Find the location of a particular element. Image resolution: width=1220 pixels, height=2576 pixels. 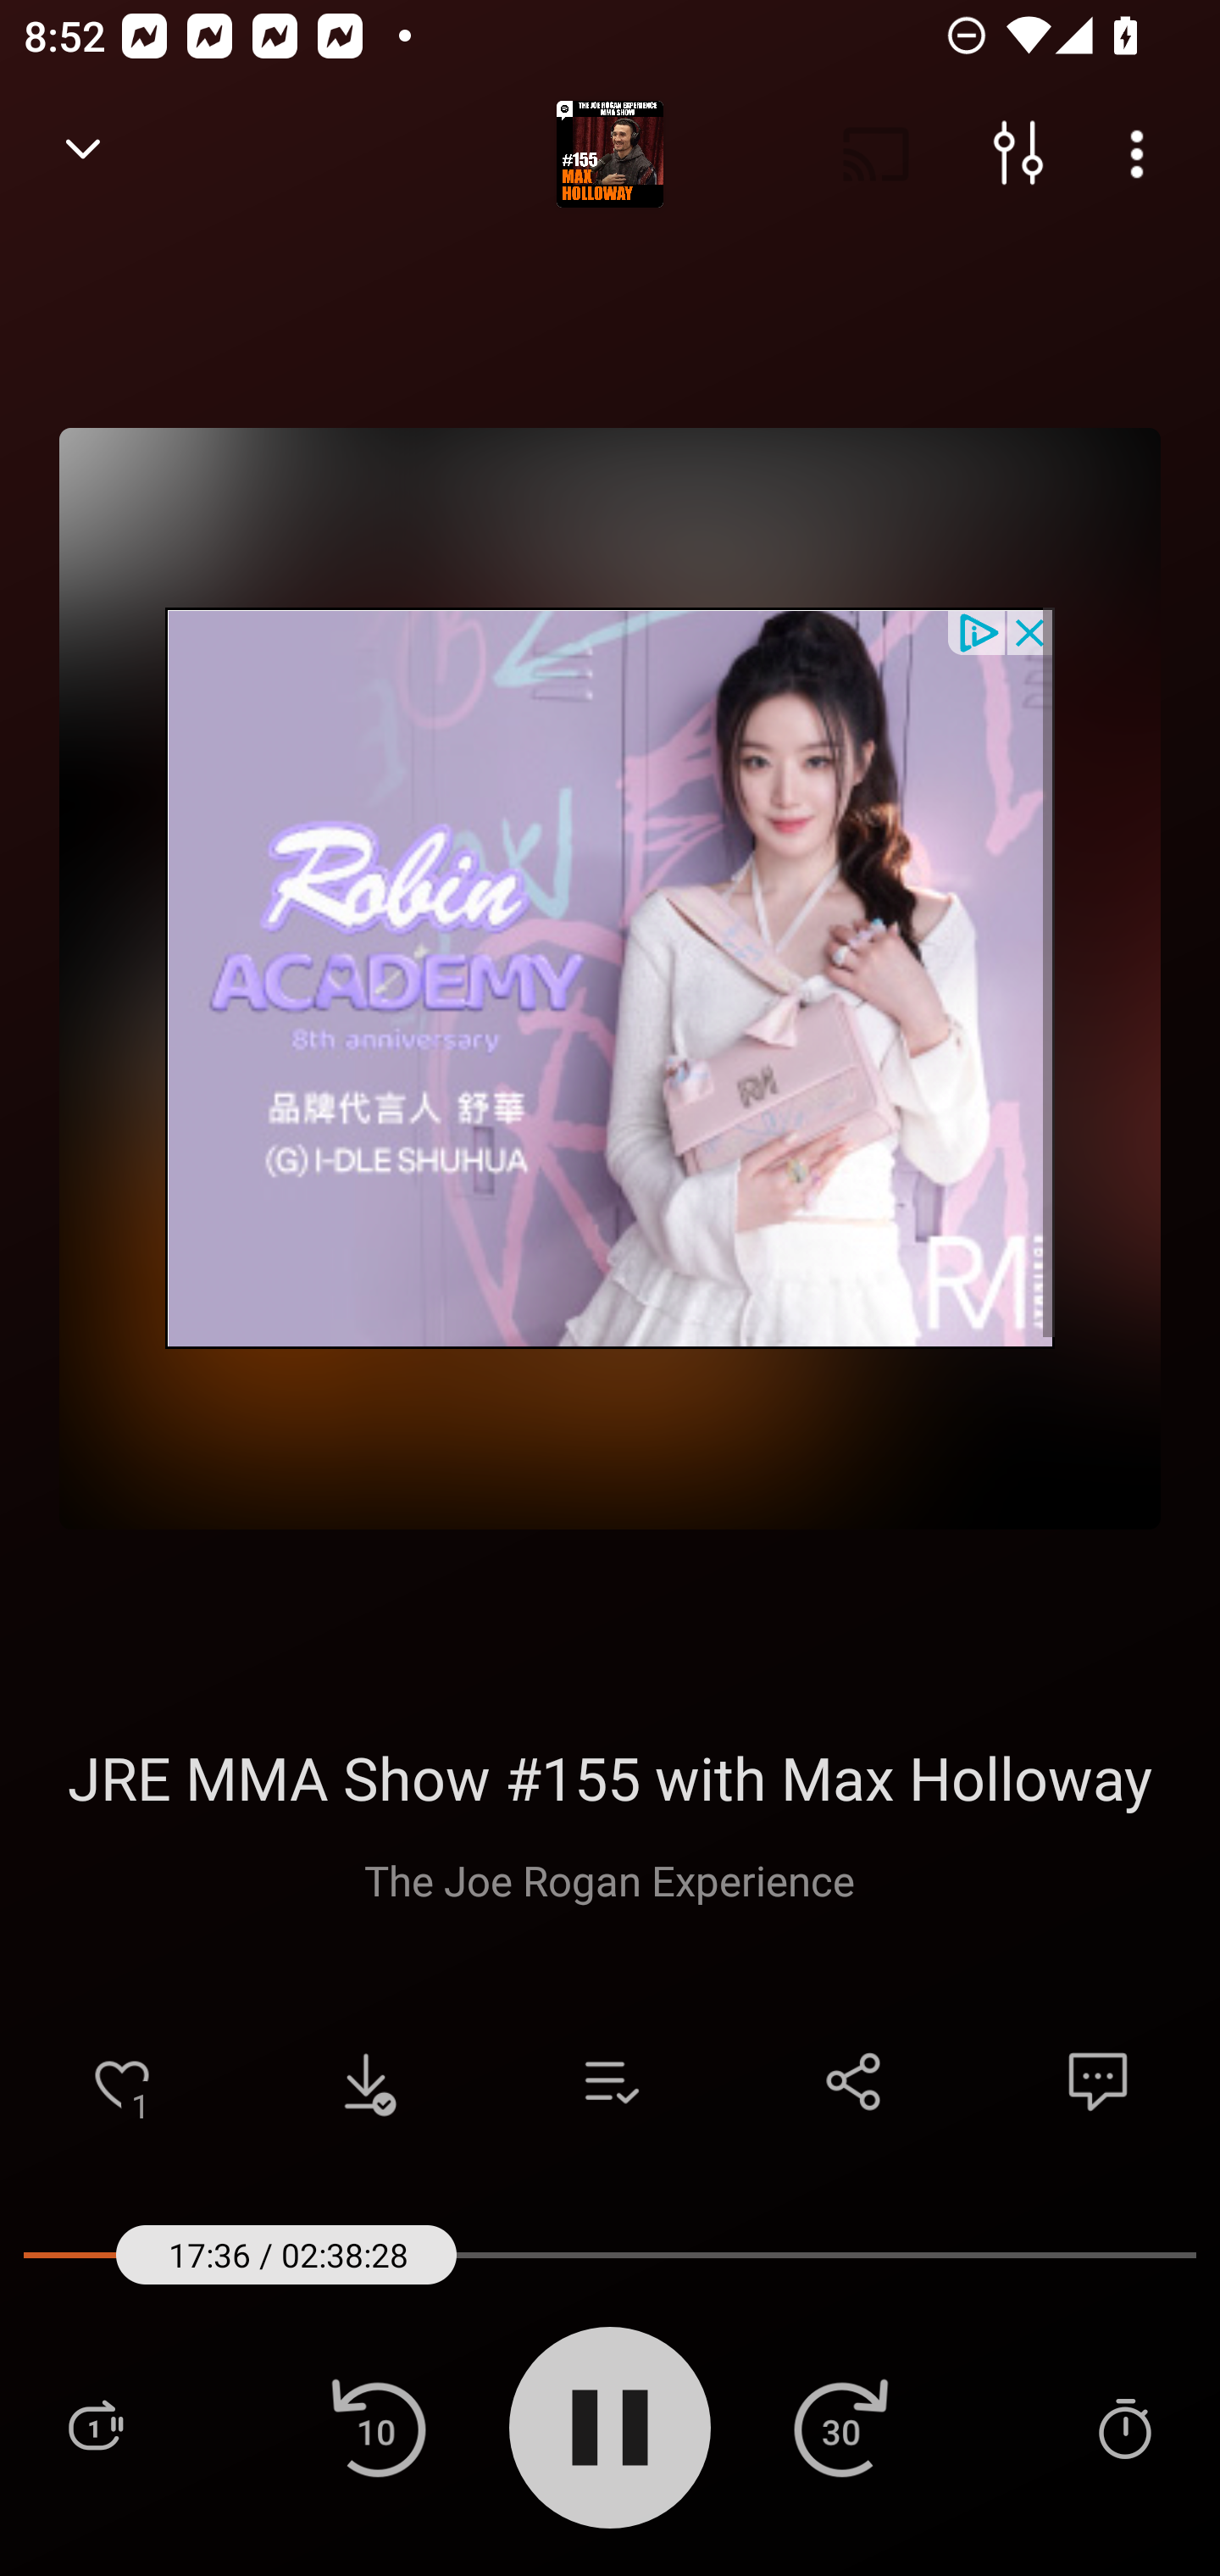

The Joe Rogan Experience is located at coordinates (609, 1879).